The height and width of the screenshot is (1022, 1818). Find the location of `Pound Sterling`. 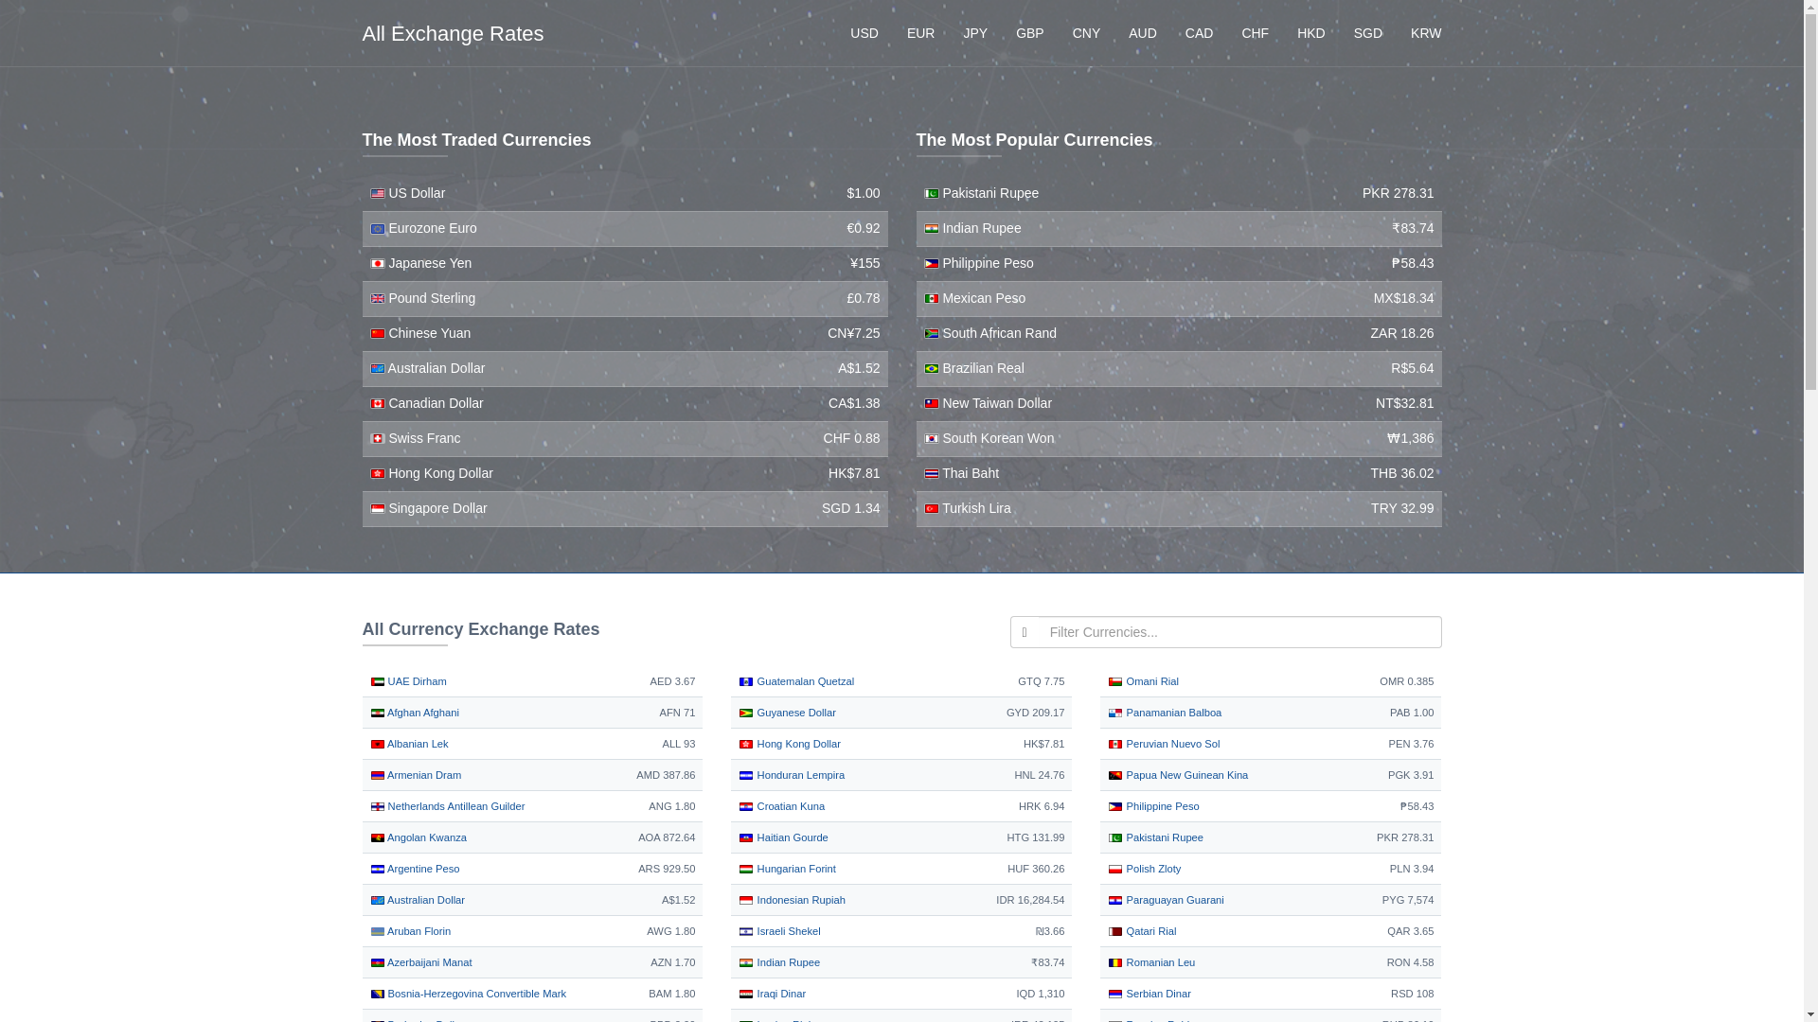

Pound Sterling is located at coordinates (421, 297).